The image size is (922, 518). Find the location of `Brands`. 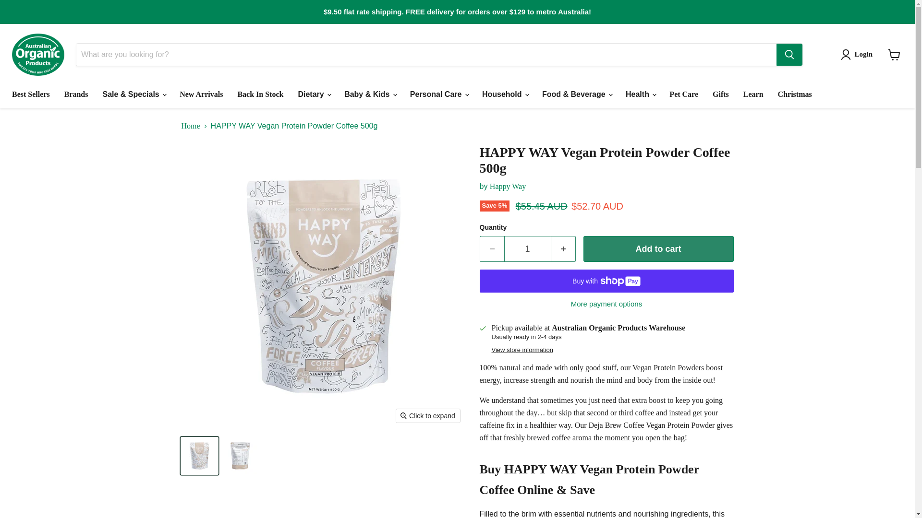

Brands is located at coordinates (76, 94).